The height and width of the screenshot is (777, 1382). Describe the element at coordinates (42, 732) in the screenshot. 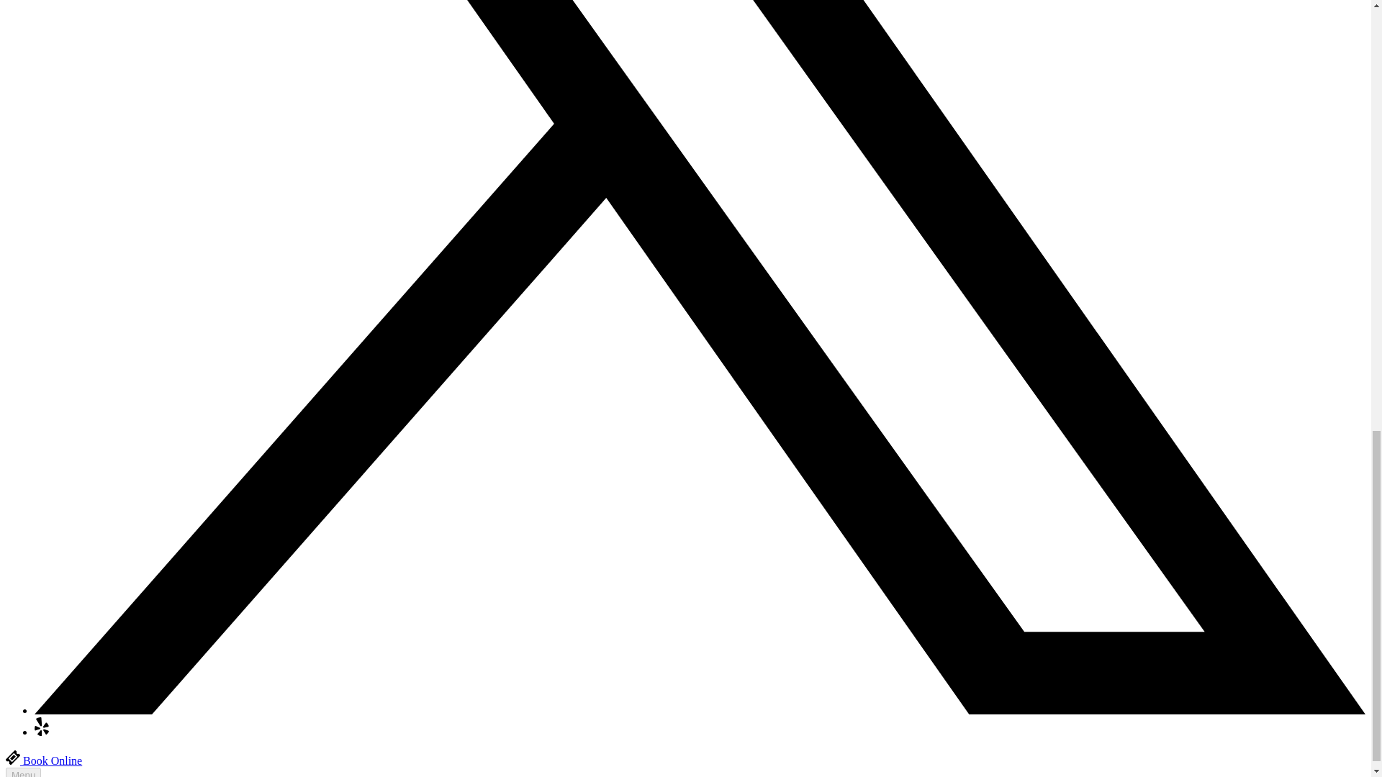

I see `Yelp` at that location.